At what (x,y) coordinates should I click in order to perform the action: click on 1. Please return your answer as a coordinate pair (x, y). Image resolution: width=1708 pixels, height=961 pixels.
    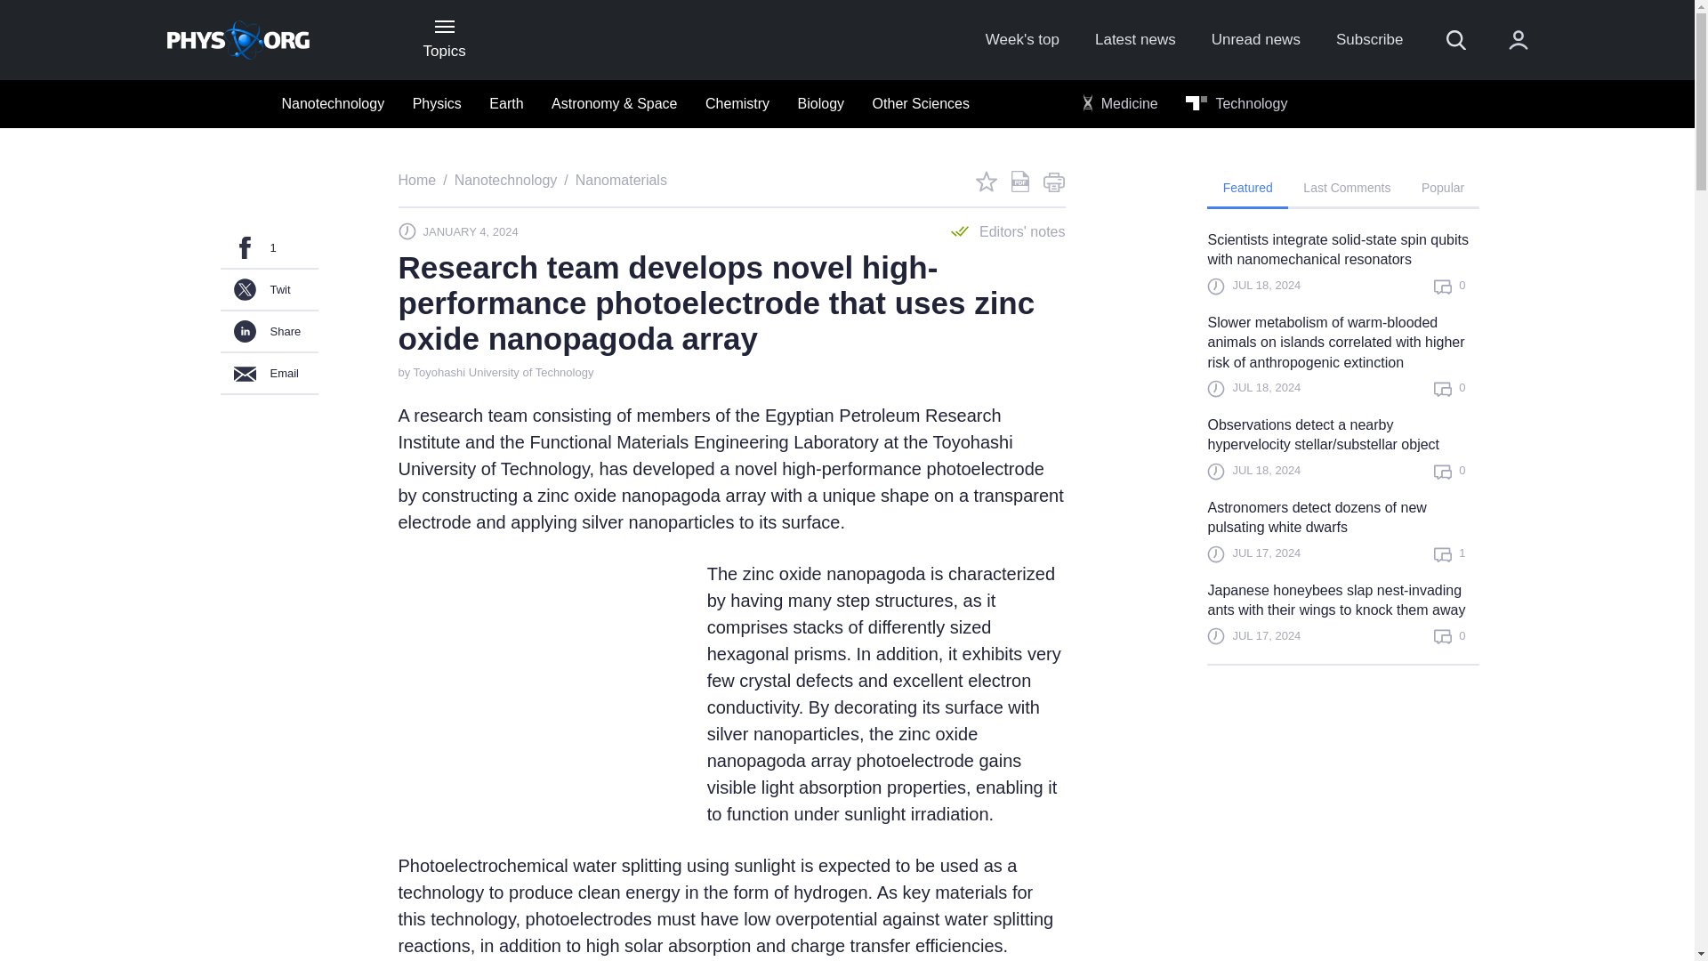
    Looking at the image, I should click on (269, 248).